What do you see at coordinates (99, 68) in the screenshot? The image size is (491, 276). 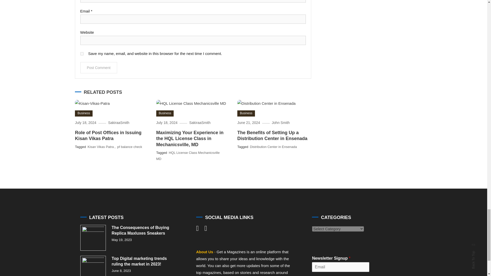 I see `Post Comment` at bounding box center [99, 68].